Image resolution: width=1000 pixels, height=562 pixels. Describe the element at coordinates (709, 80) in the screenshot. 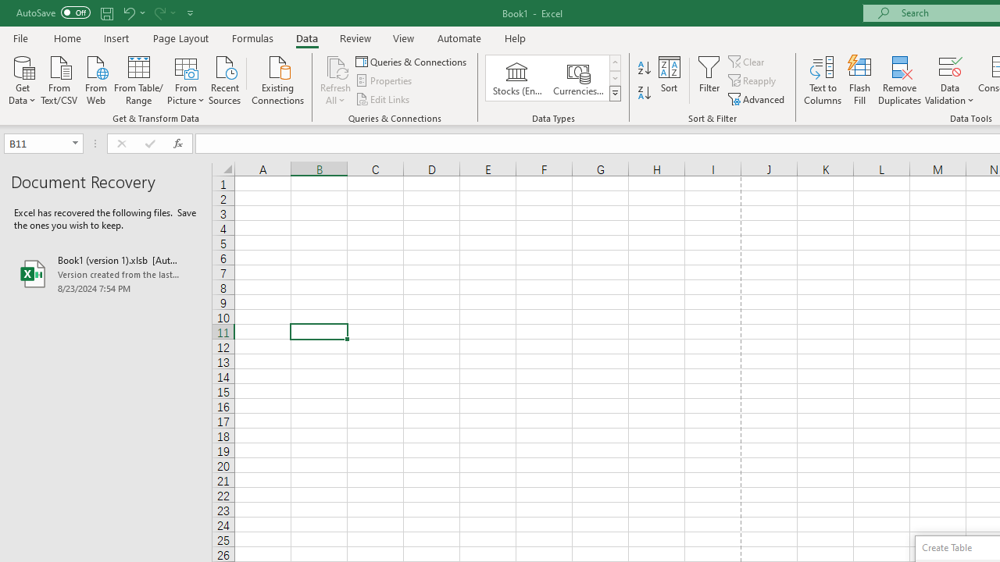

I see `Filter` at that location.